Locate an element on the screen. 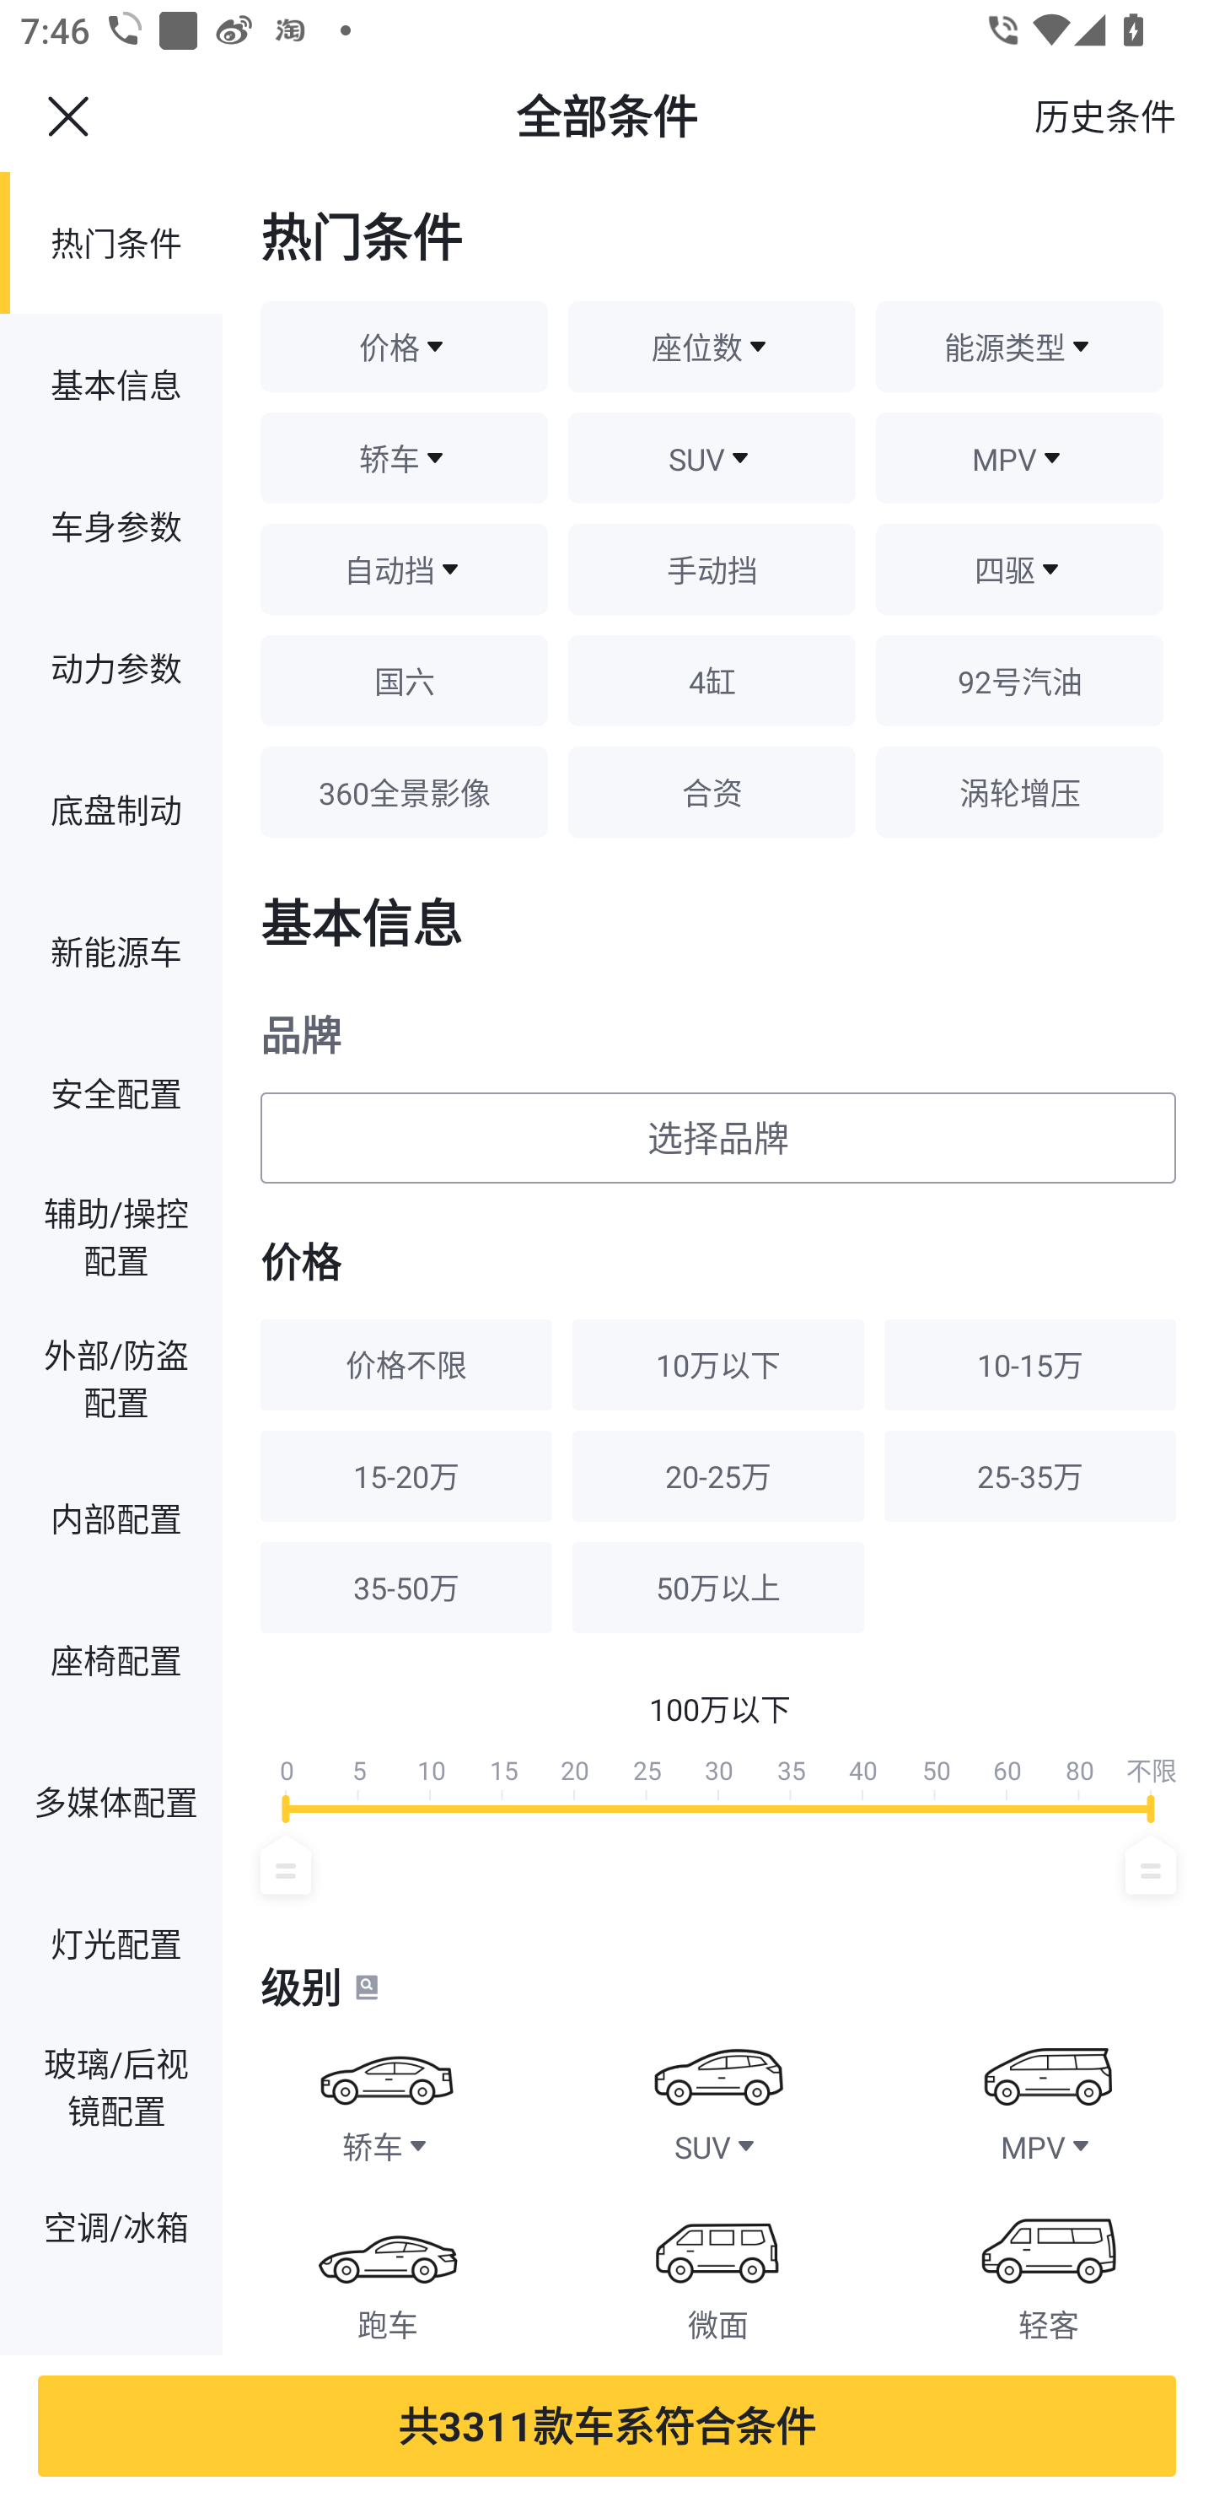 This screenshot has height=2497, width=1214. 安全配置 is located at coordinates (111, 1092).